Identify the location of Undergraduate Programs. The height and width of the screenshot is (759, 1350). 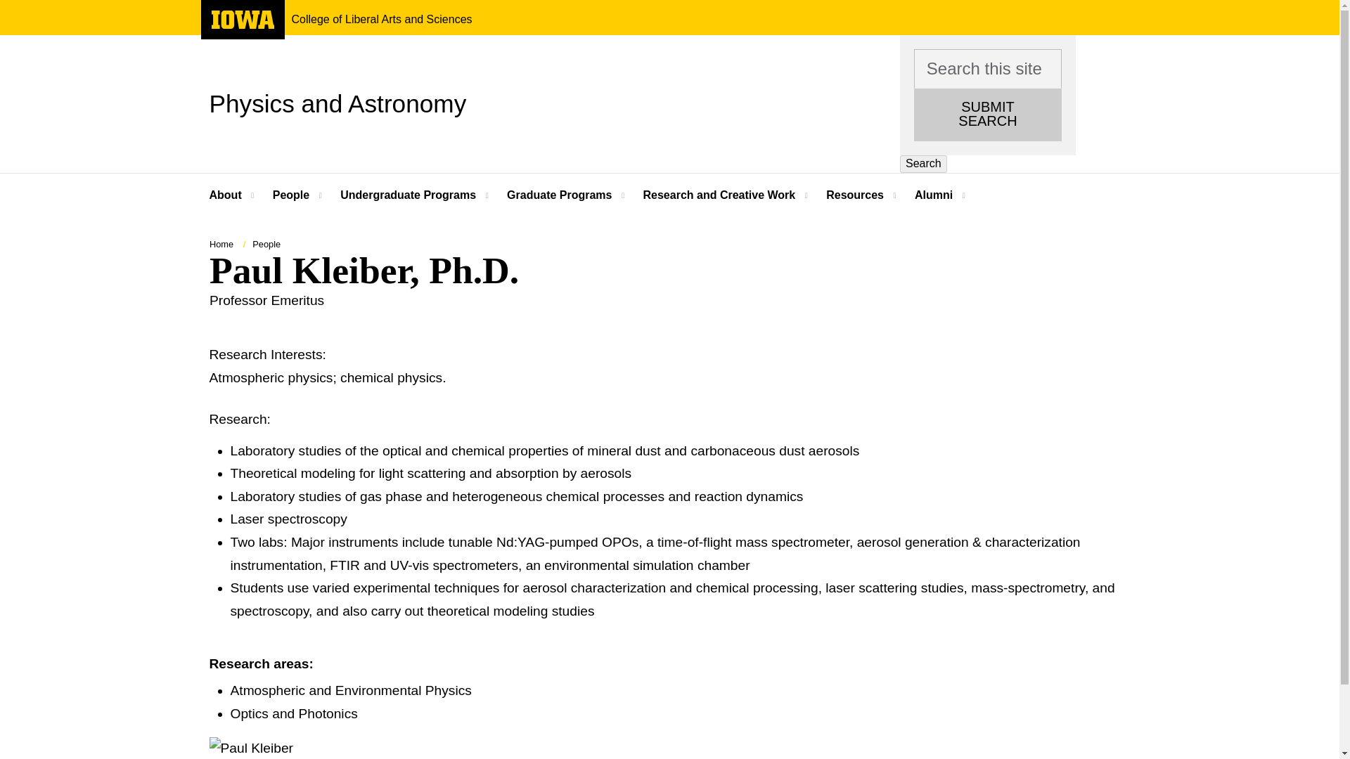
(7, 7).